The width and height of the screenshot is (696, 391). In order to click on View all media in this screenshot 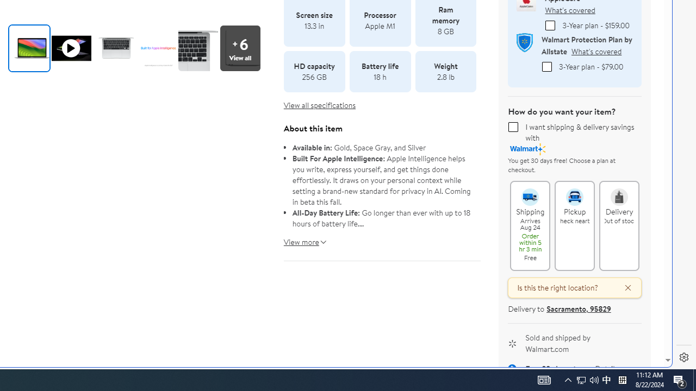, I will do `click(243, 48)`.